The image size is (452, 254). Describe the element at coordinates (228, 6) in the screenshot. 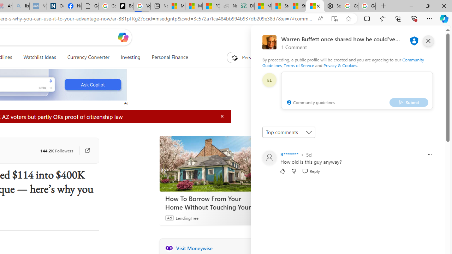

I see `Navy Quest` at that location.